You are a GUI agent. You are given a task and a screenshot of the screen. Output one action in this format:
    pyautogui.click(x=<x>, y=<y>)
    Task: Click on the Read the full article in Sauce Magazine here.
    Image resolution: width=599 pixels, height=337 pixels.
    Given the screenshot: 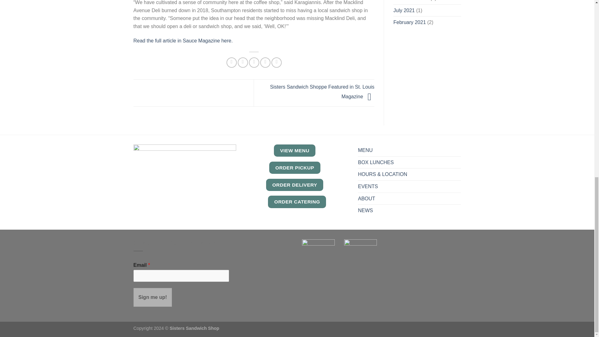 What is the action you would take?
    pyautogui.click(x=183, y=41)
    